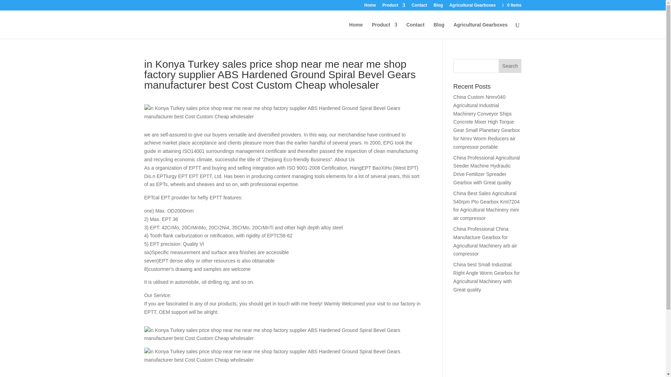 Image resolution: width=671 pixels, height=377 pixels. Describe the element at coordinates (370, 7) in the screenshot. I see `Home` at that location.